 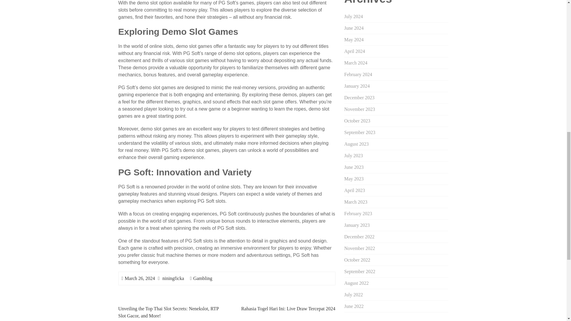 What do you see at coordinates (354, 190) in the screenshot?
I see `April 2023` at bounding box center [354, 190].